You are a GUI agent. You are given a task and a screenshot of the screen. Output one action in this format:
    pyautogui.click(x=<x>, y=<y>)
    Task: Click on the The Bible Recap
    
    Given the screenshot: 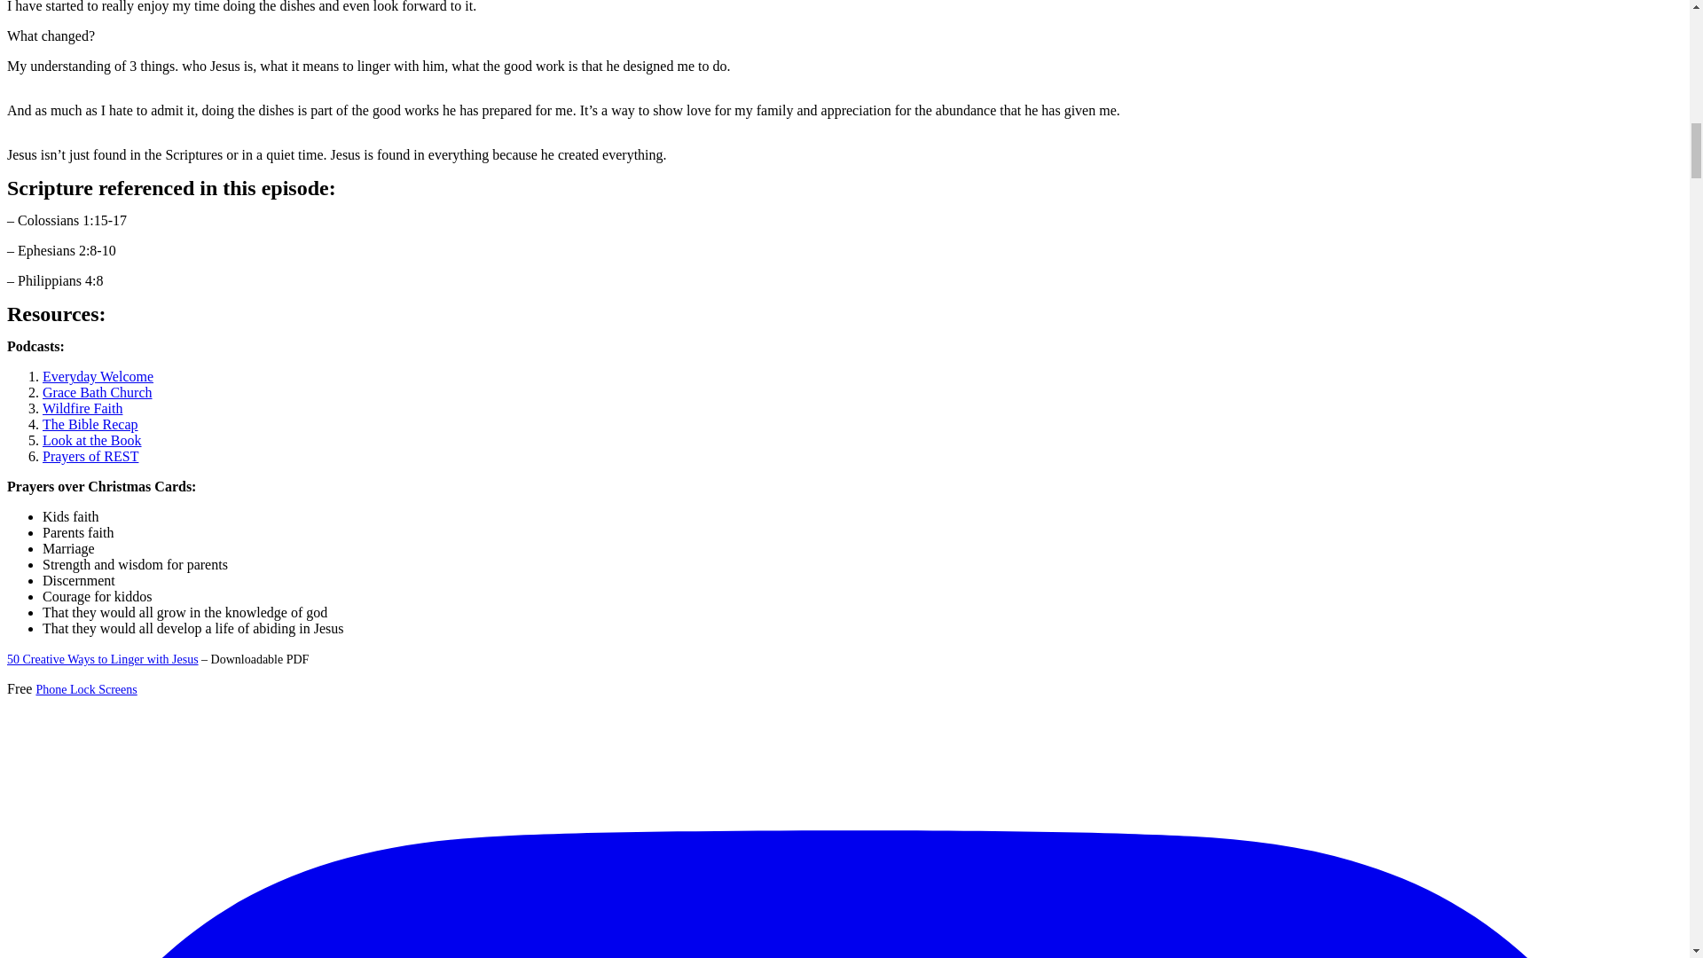 What is the action you would take?
    pyautogui.click(x=90, y=424)
    